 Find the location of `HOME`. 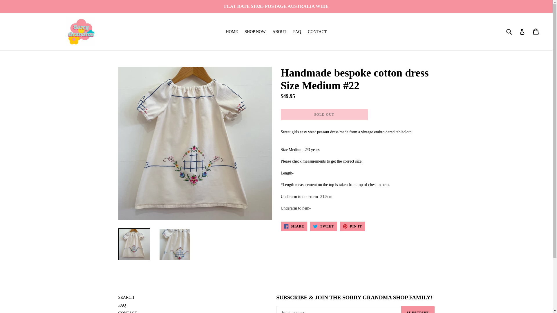

HOME is located at coordinates (279, 32).